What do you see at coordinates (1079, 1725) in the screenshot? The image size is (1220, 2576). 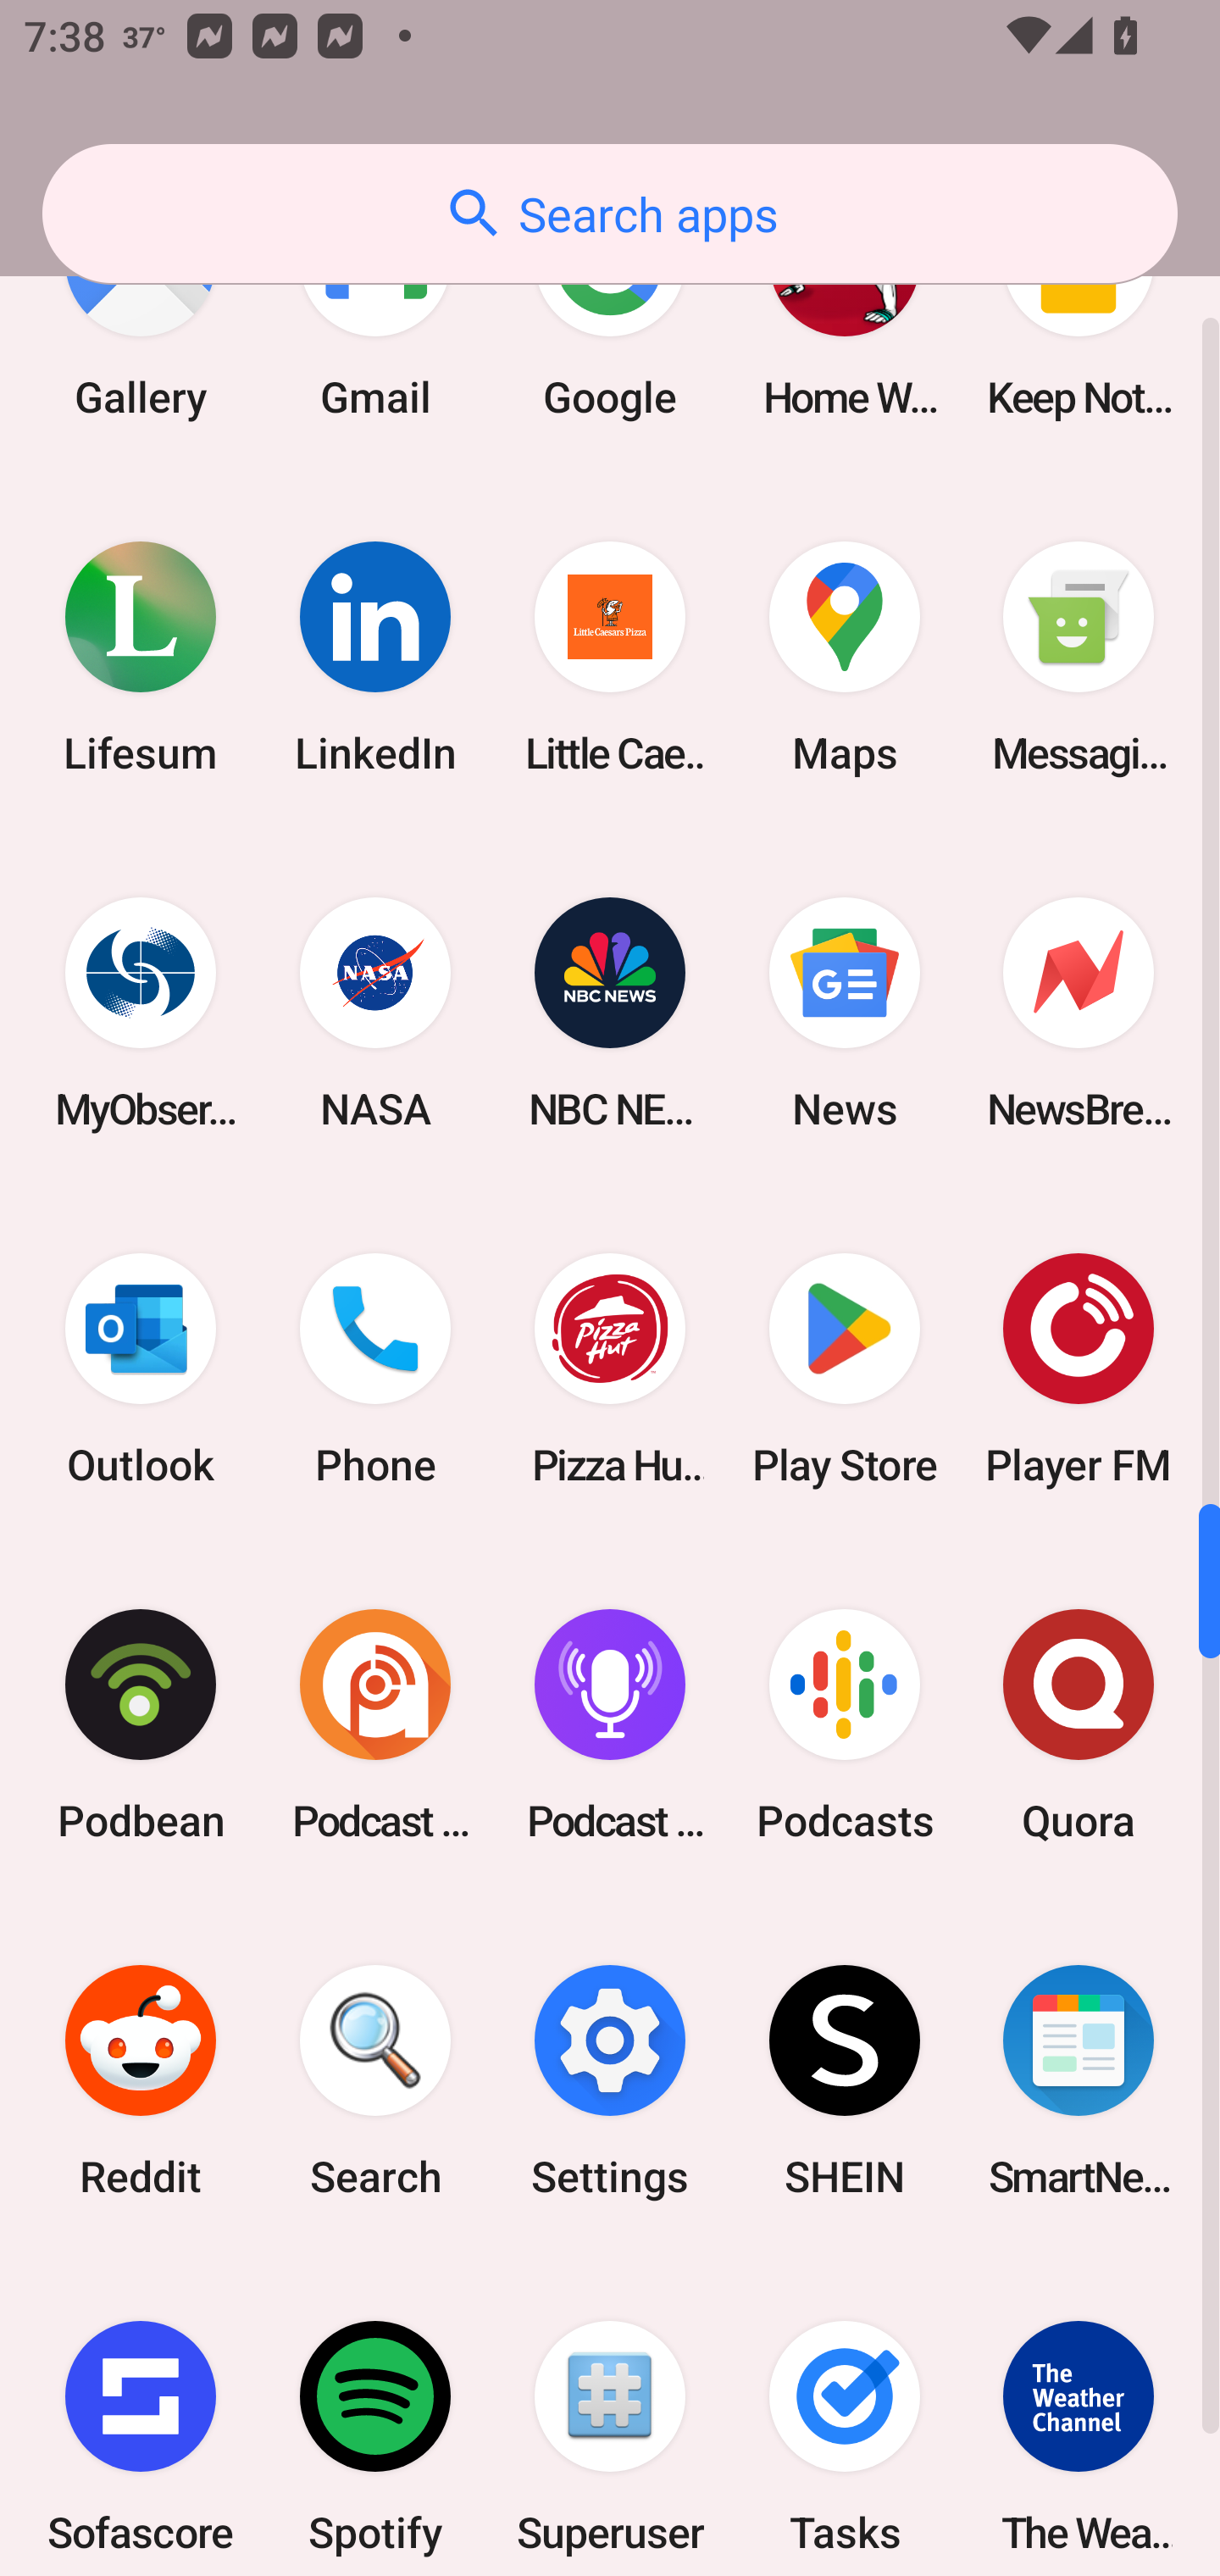 I see `Quora` at bounding box center [1079, 1725].